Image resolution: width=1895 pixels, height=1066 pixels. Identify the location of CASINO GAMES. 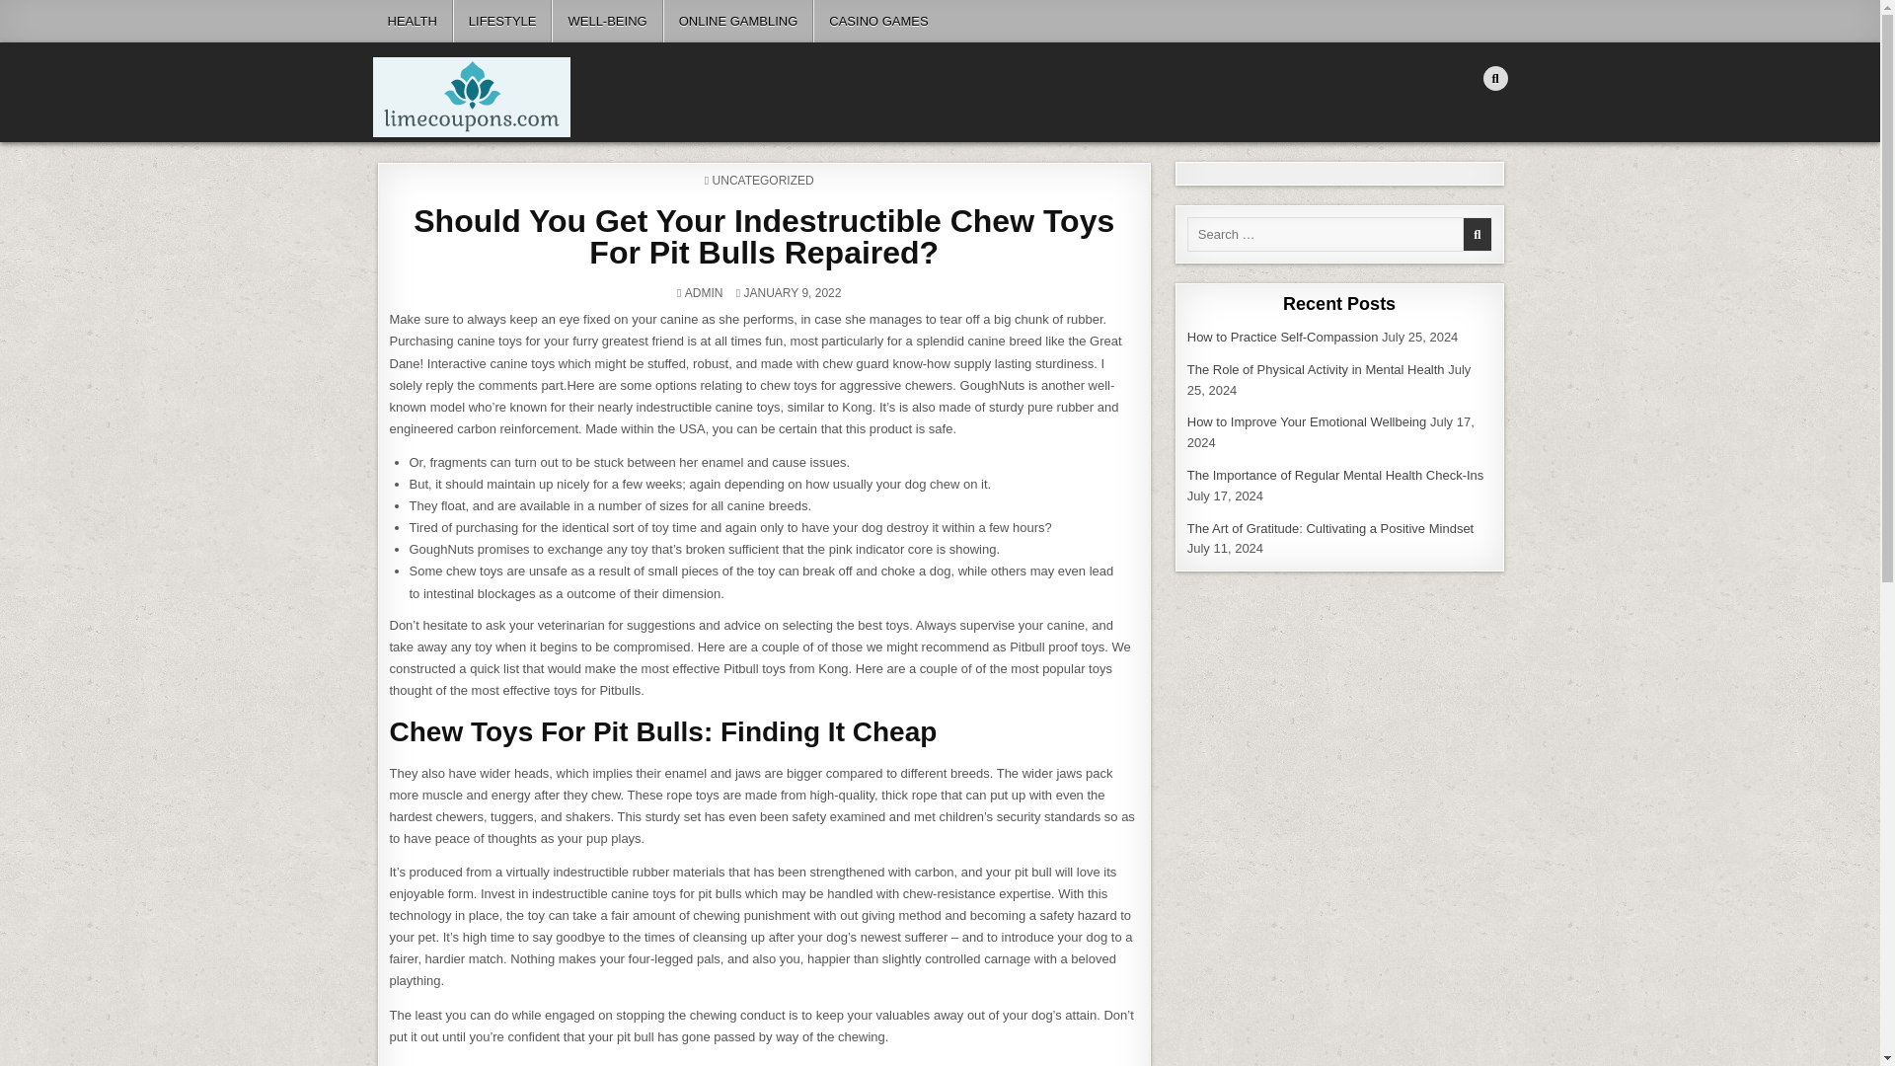
(876, 22).